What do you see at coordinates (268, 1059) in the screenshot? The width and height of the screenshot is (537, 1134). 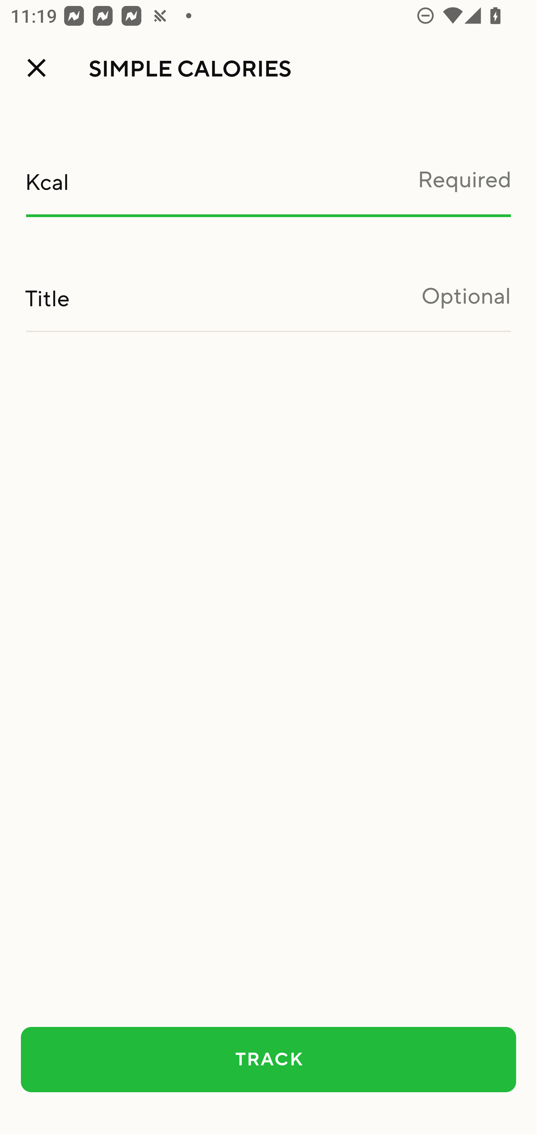 I see `TRACK` at bounding box center [268, 1059].